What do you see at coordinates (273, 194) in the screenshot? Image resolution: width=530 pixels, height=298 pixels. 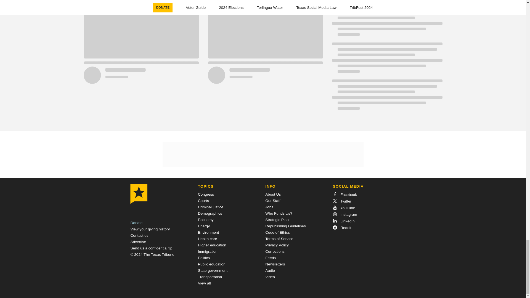 I see `About Us` at bounding box center [273, 194].